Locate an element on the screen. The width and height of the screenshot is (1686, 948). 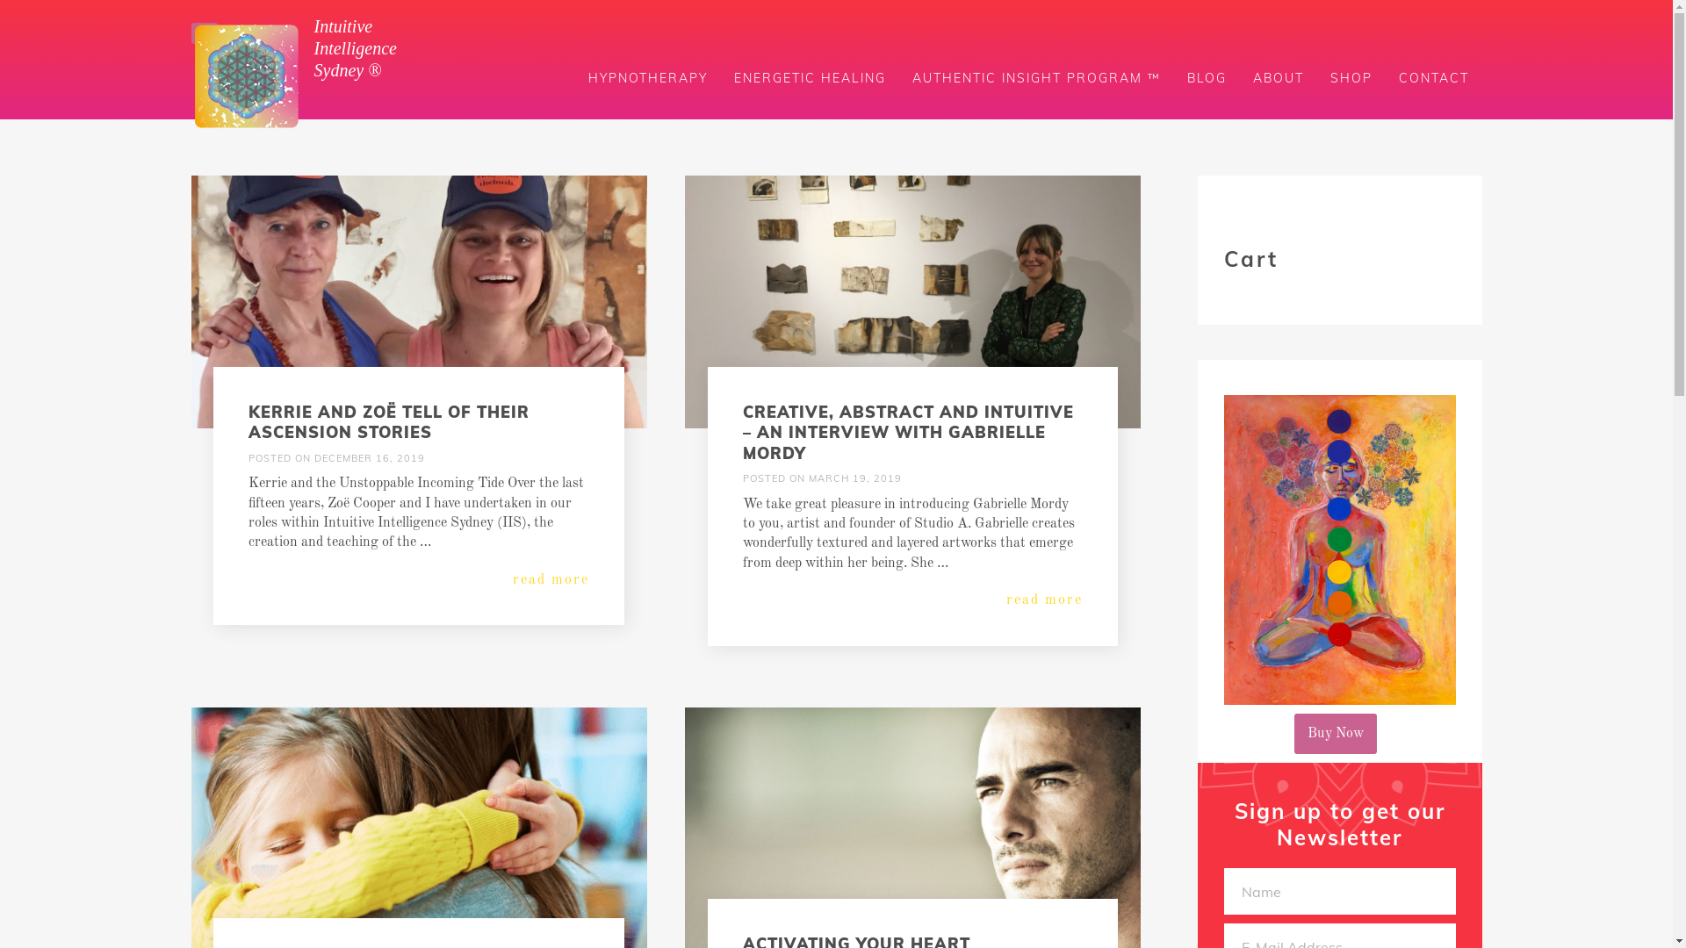
Buy Now is located at coordinates (1336, 734).